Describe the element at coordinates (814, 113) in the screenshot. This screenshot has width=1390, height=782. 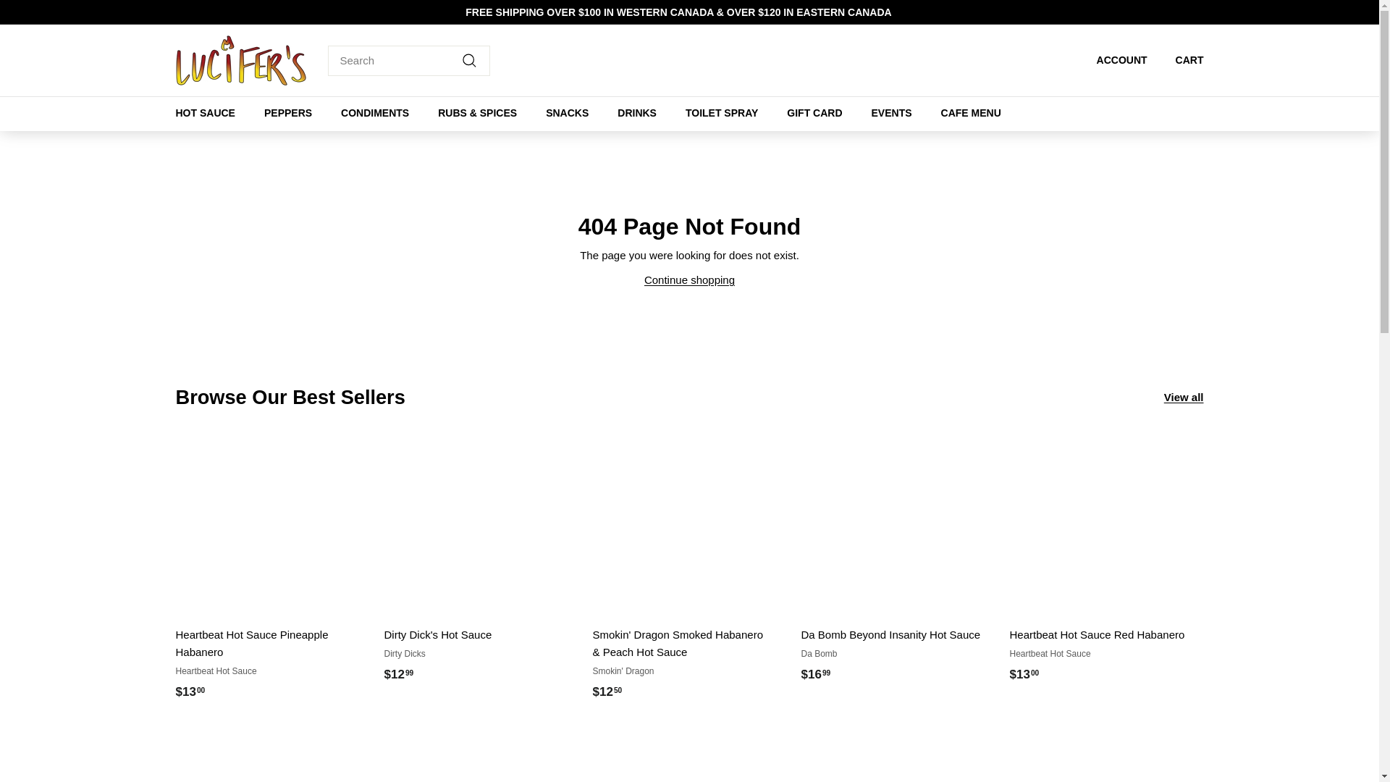
I see `GIFT CARD` at that location.